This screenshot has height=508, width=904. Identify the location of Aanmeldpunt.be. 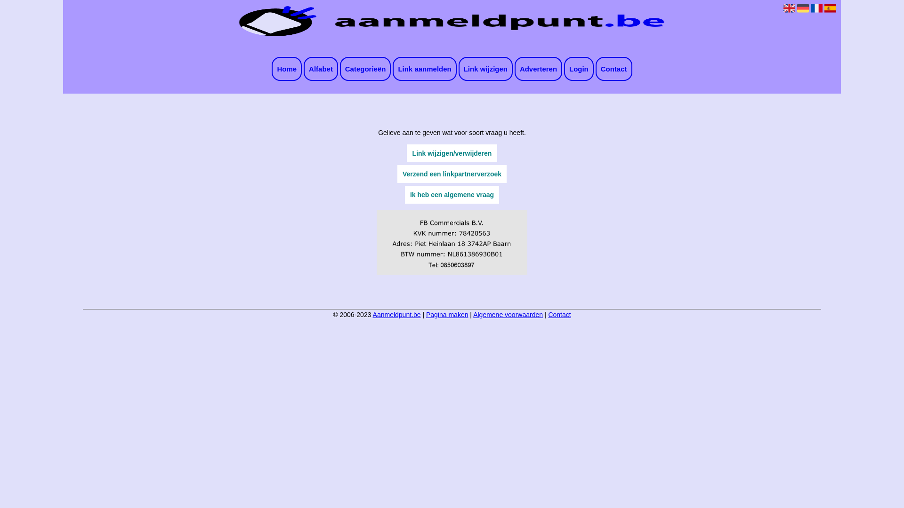
(397, 315).